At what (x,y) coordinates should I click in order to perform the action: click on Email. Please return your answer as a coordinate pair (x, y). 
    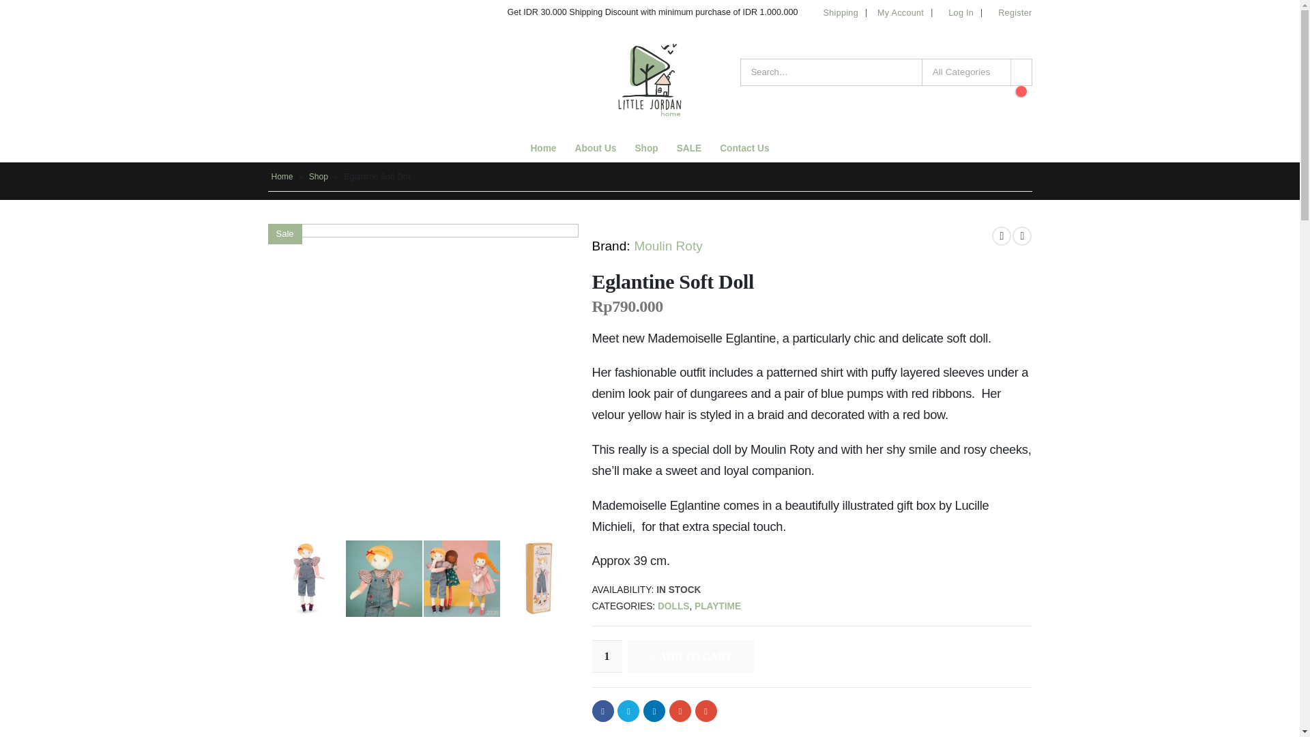
    Looking at the image, I should click on (705, 711).